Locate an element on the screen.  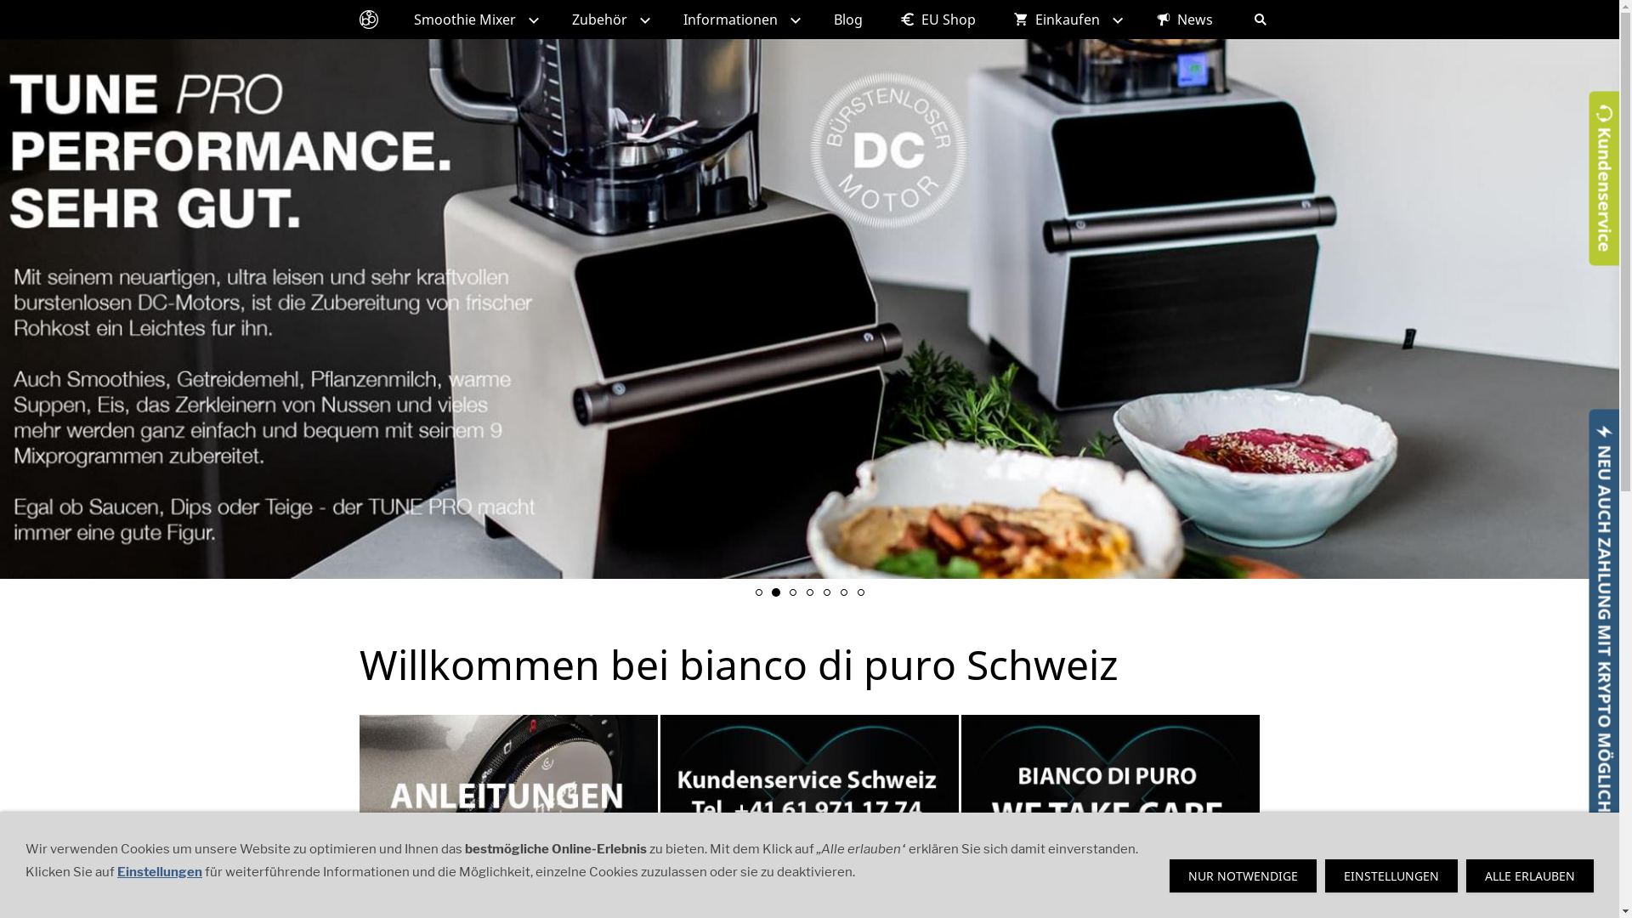
Smoothie Mixer is located at coordinates (473, 20).